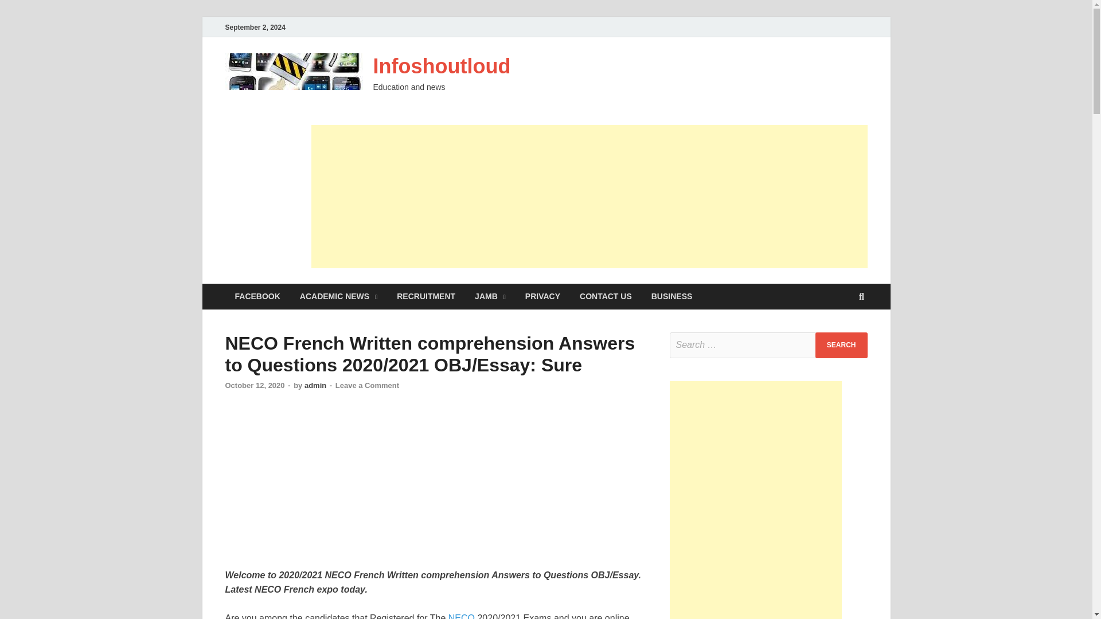 The height and width of the screenshot is (619, 1101). Describe the element at coordinates (315, 385) in the screenshot. I see `admin` at that location.